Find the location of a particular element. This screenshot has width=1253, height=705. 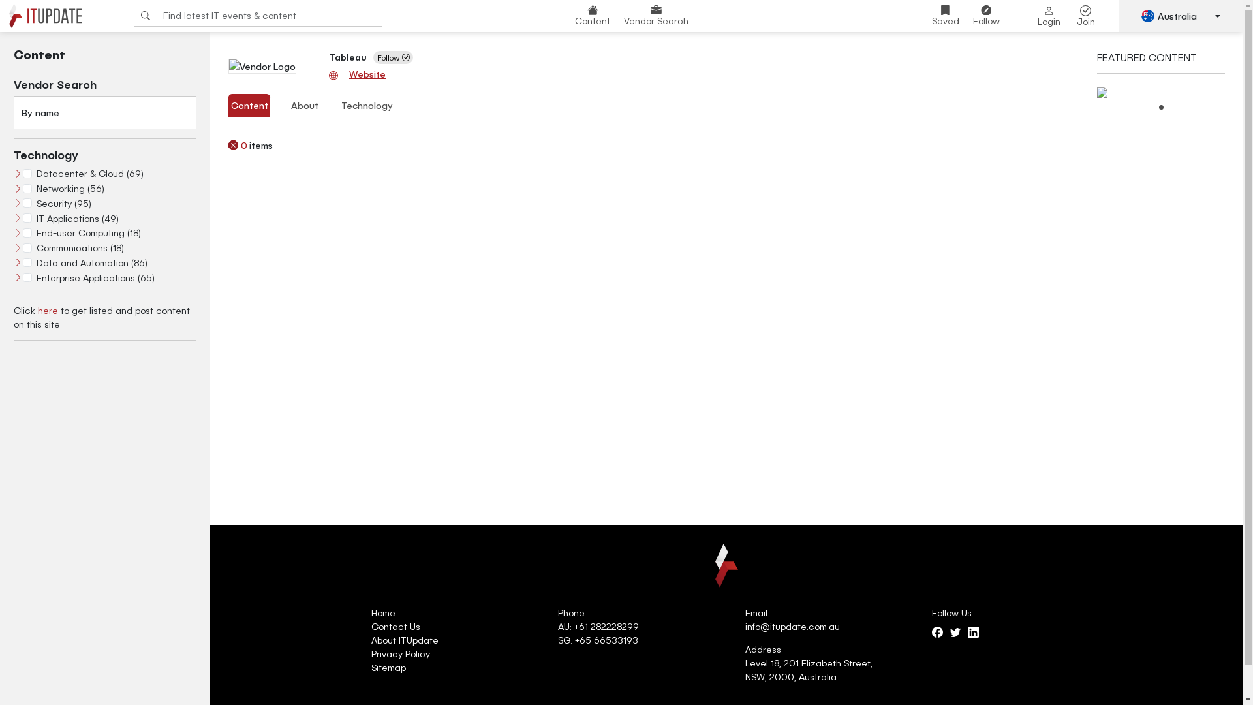

Content is located at coordinates (249, 106).